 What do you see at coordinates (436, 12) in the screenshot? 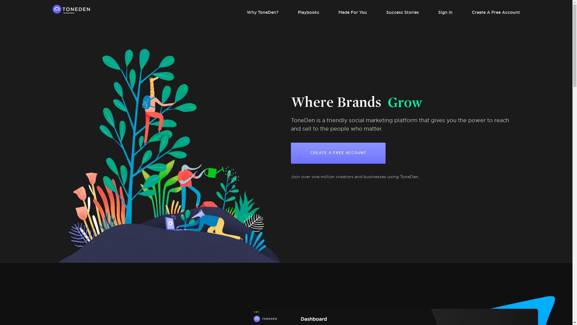
I see `Sign In` at bounding box center [436, 12].